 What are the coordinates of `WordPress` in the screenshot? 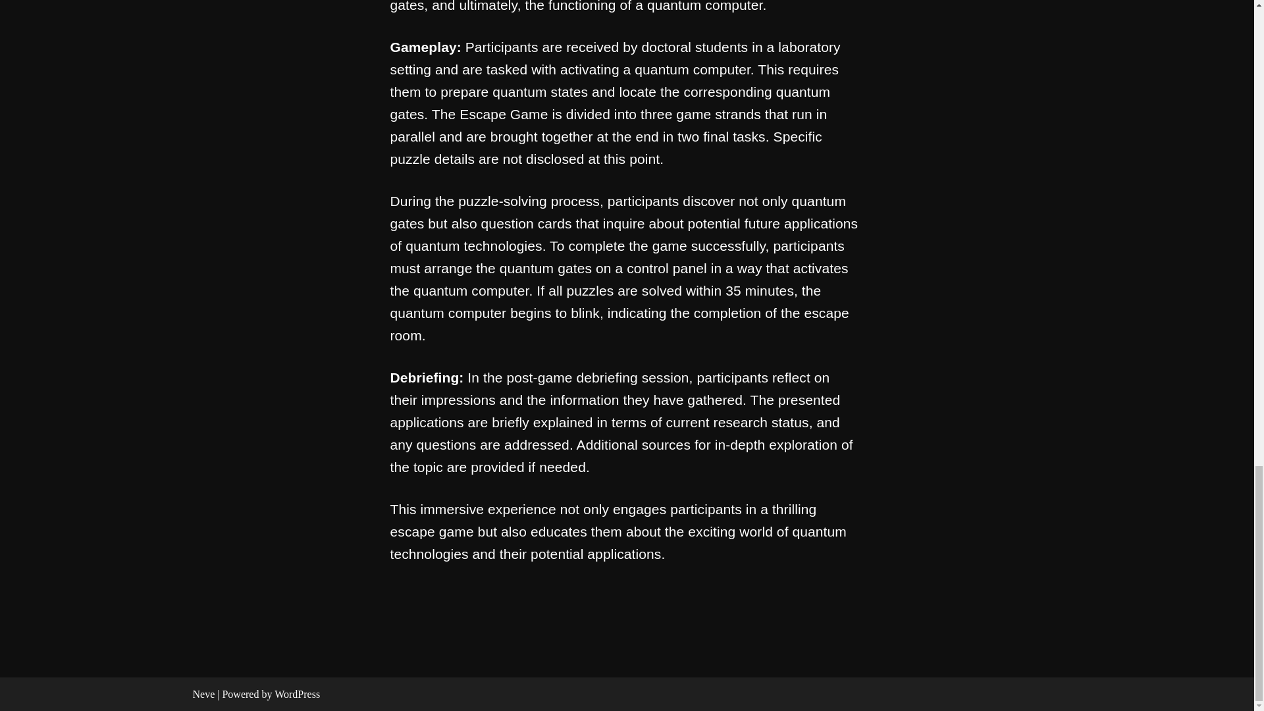 It's located at (296, 694).